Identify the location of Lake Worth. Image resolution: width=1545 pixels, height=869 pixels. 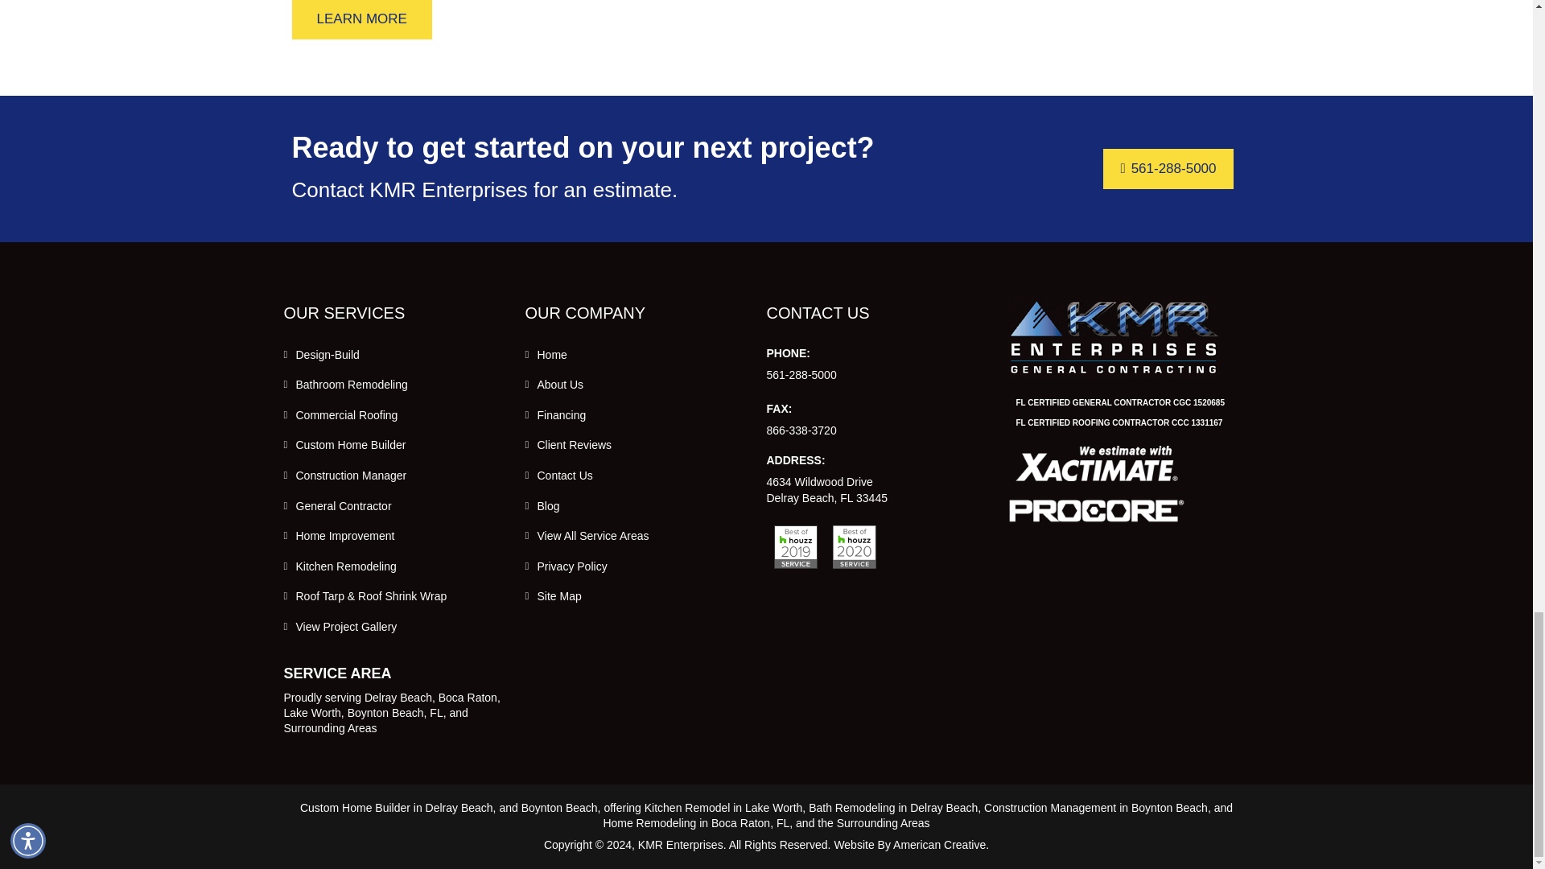
(311, 713).